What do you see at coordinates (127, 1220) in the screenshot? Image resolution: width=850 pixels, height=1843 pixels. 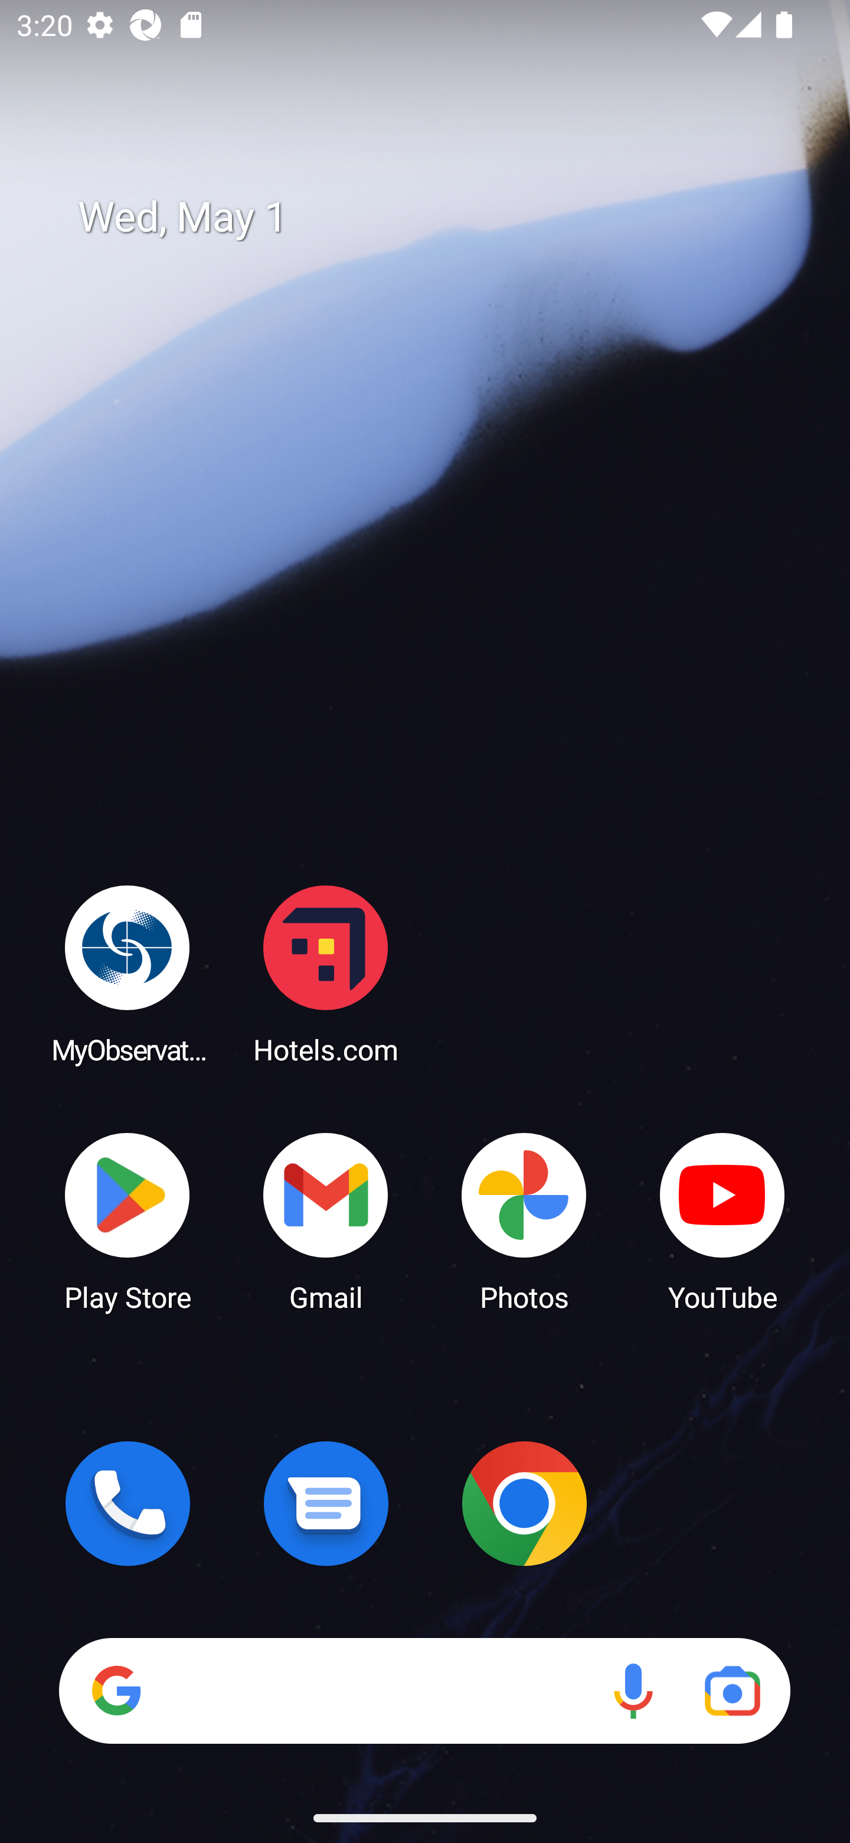 I see `Play Store` at bounding box center [127, 1220].